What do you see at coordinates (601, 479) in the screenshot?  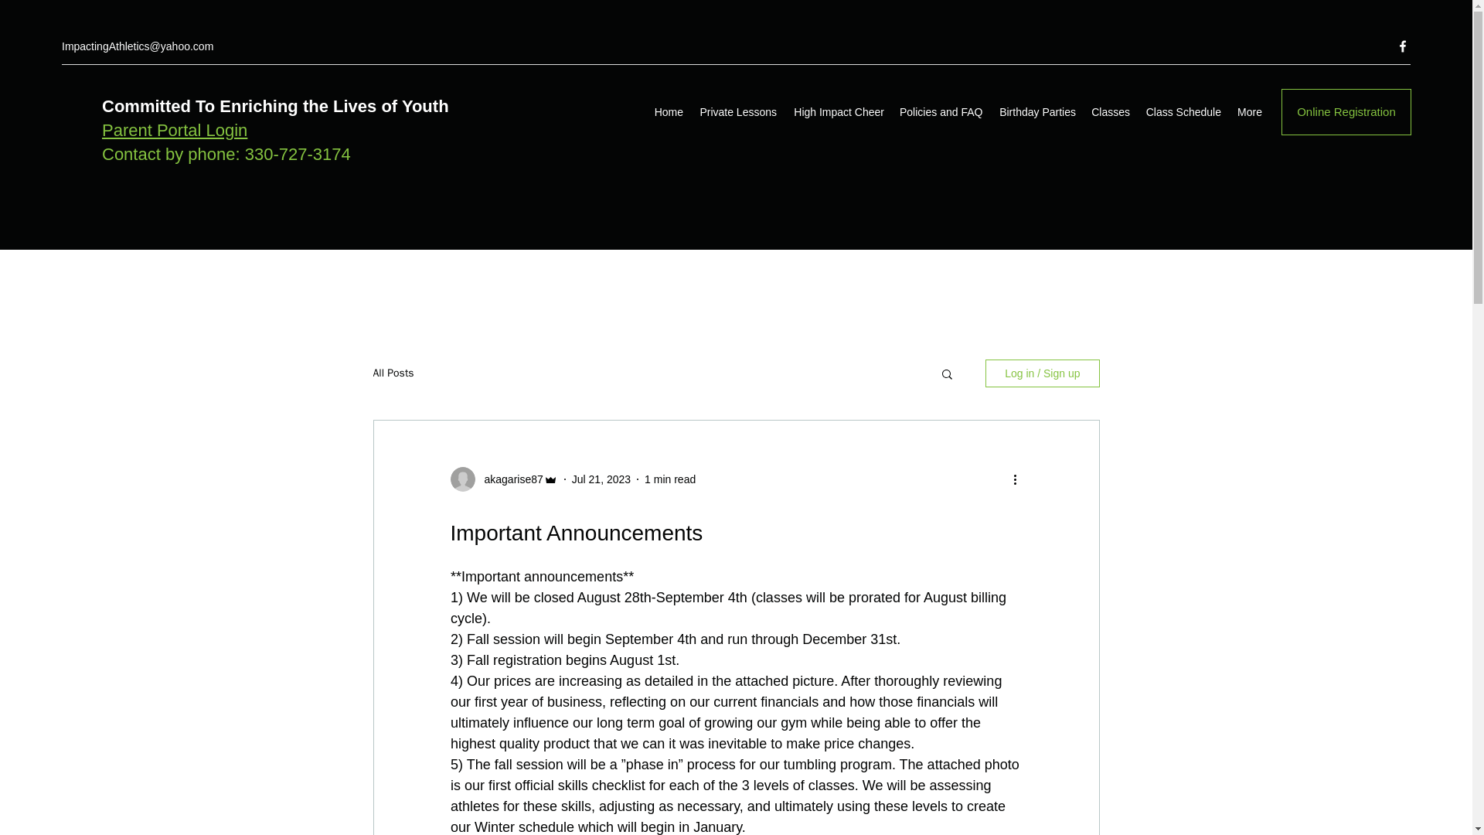 I see `Jul 21, 2023` at bounding box center [601, 479].